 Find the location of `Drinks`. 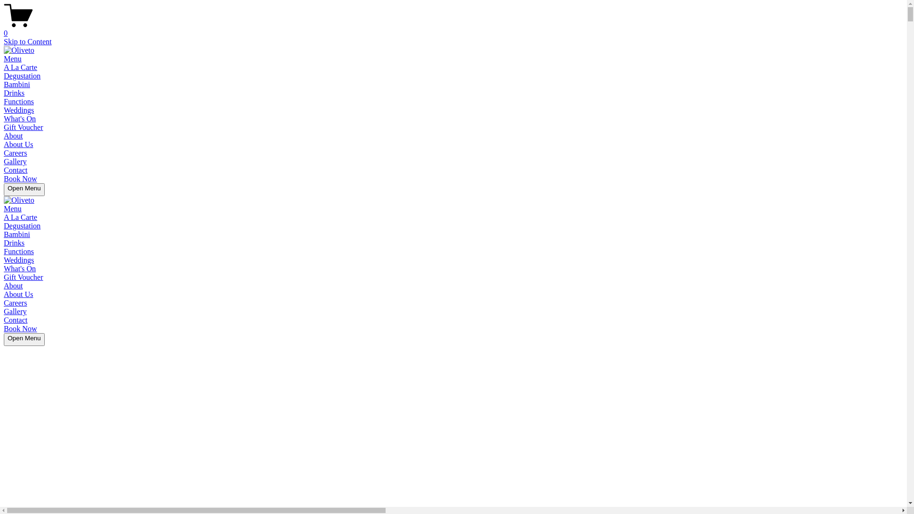

Drinks is located at coordinates (14, 243).